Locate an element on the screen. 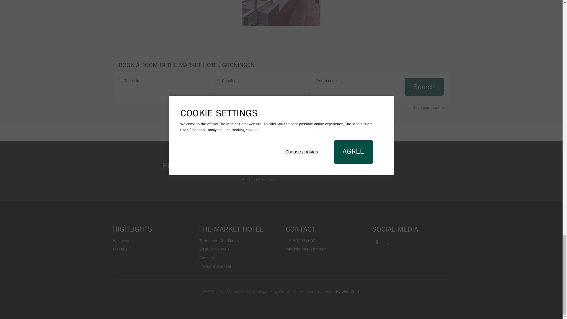 This screenshot has height=319, width=567. Sleep is located at coordinates (279, 133).